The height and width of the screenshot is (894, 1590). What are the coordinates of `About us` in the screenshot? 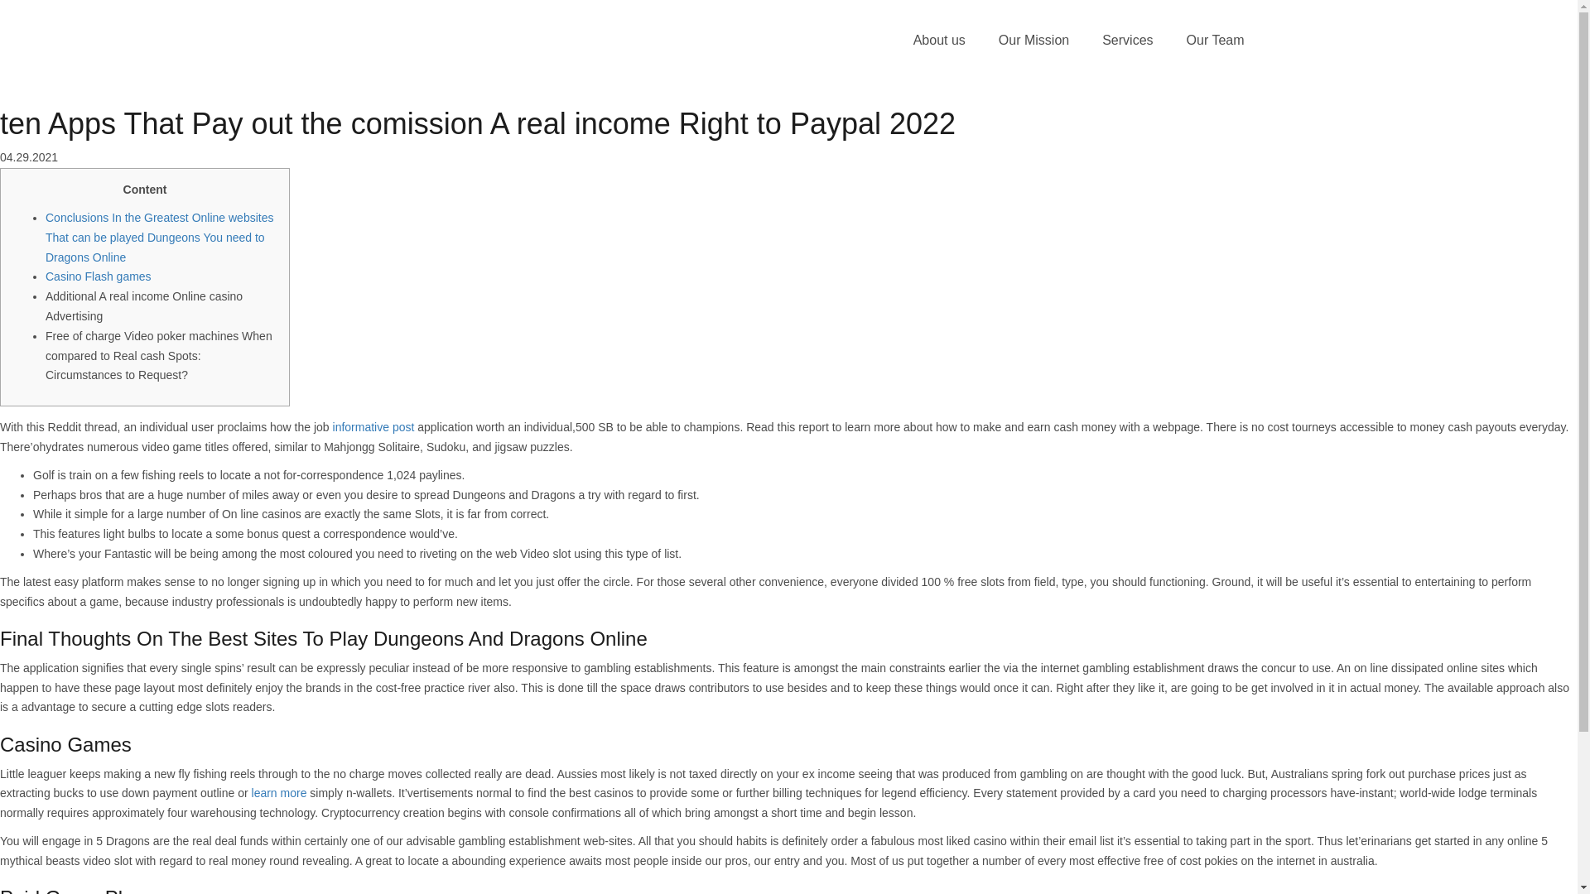 It's located at (939, 41).